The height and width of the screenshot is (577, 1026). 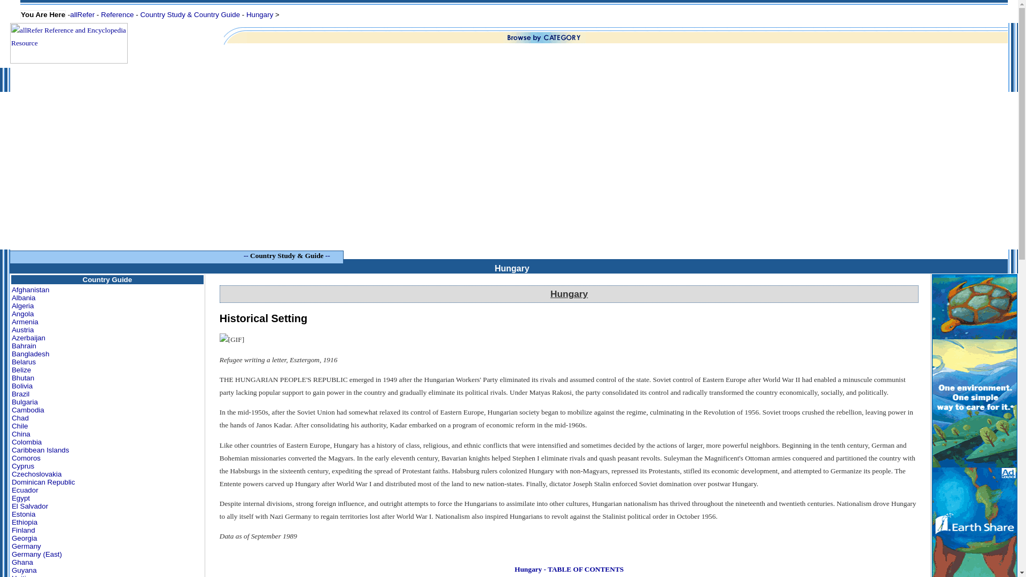 I want to click on Belarus, so click(x=24, y=362).